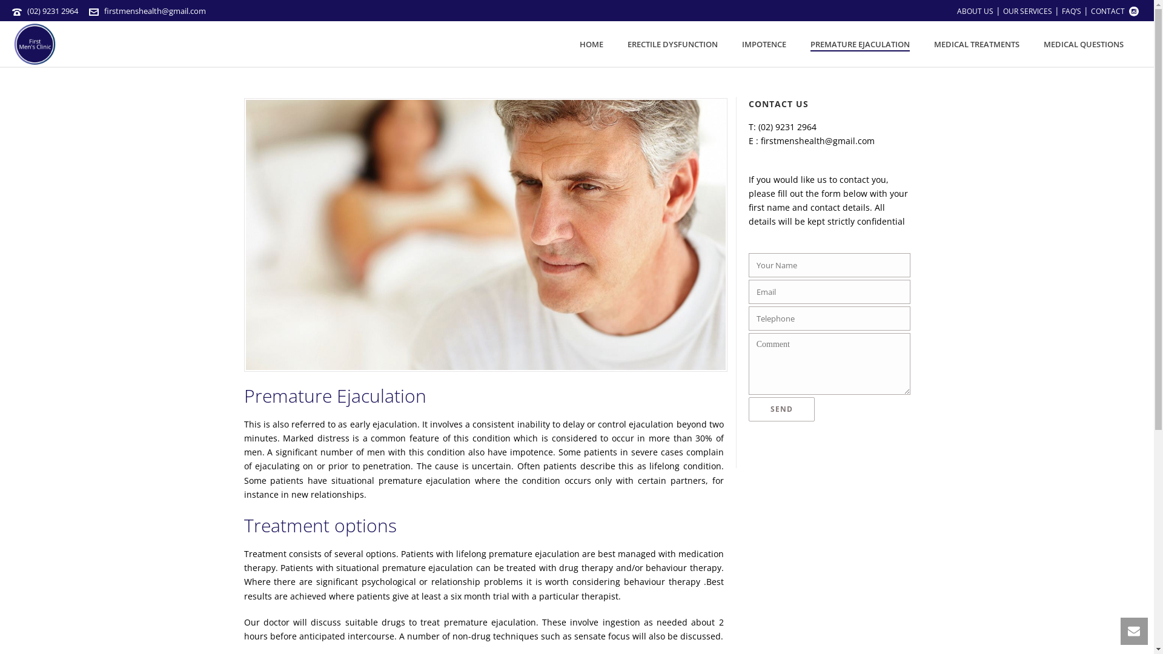  I want to click on (02) 9231 2964, so click(787, 127).